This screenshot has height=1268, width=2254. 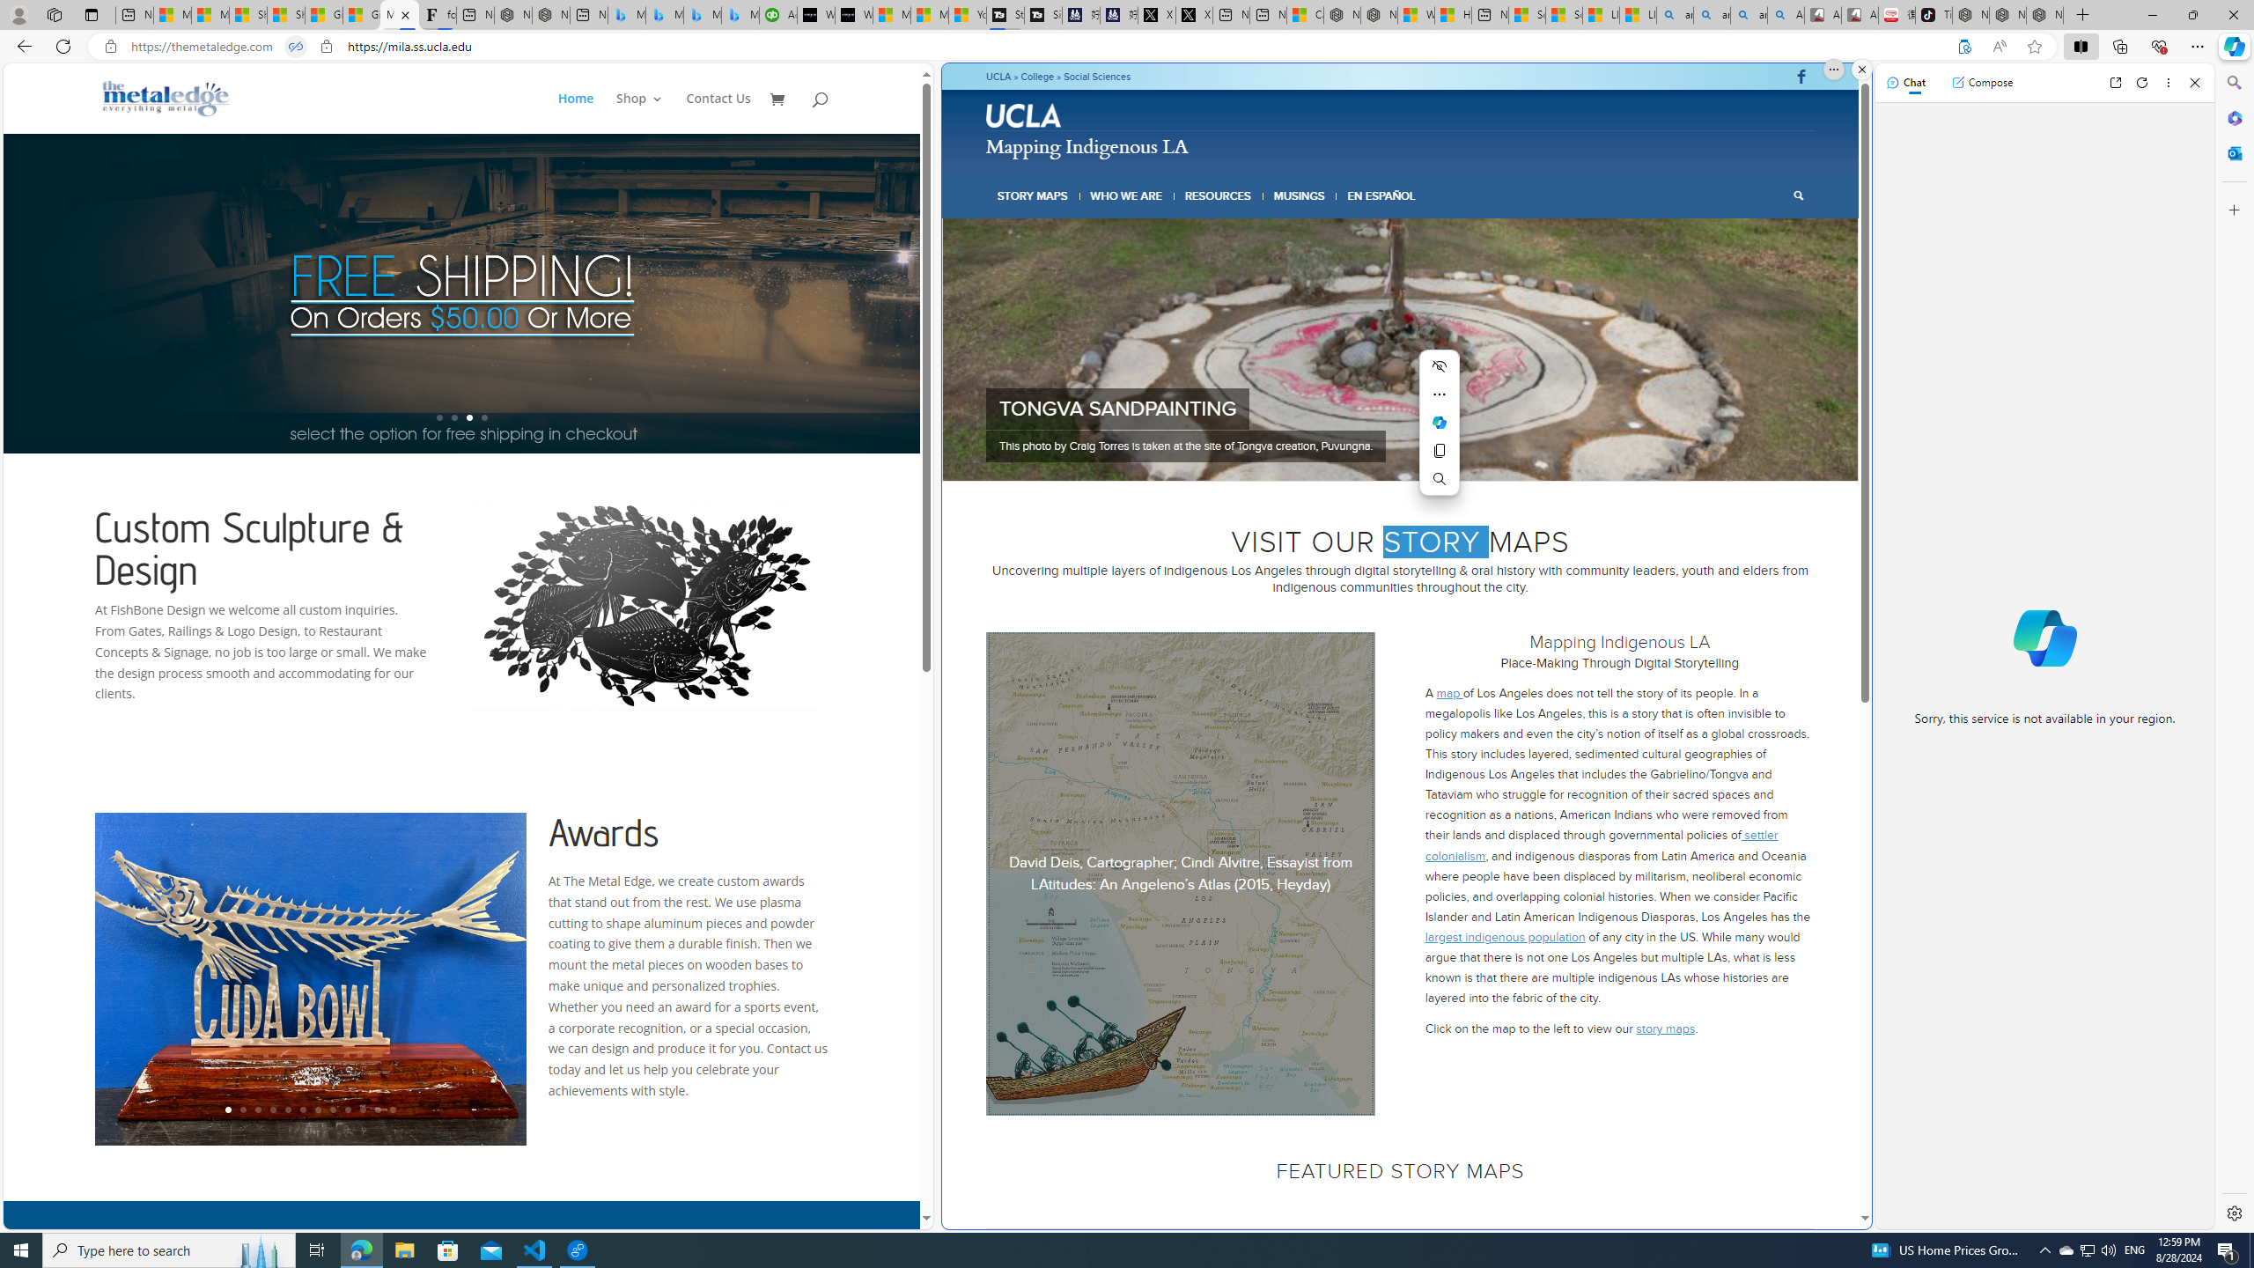 I want to click on Compose, so click(x=1982, y=82).